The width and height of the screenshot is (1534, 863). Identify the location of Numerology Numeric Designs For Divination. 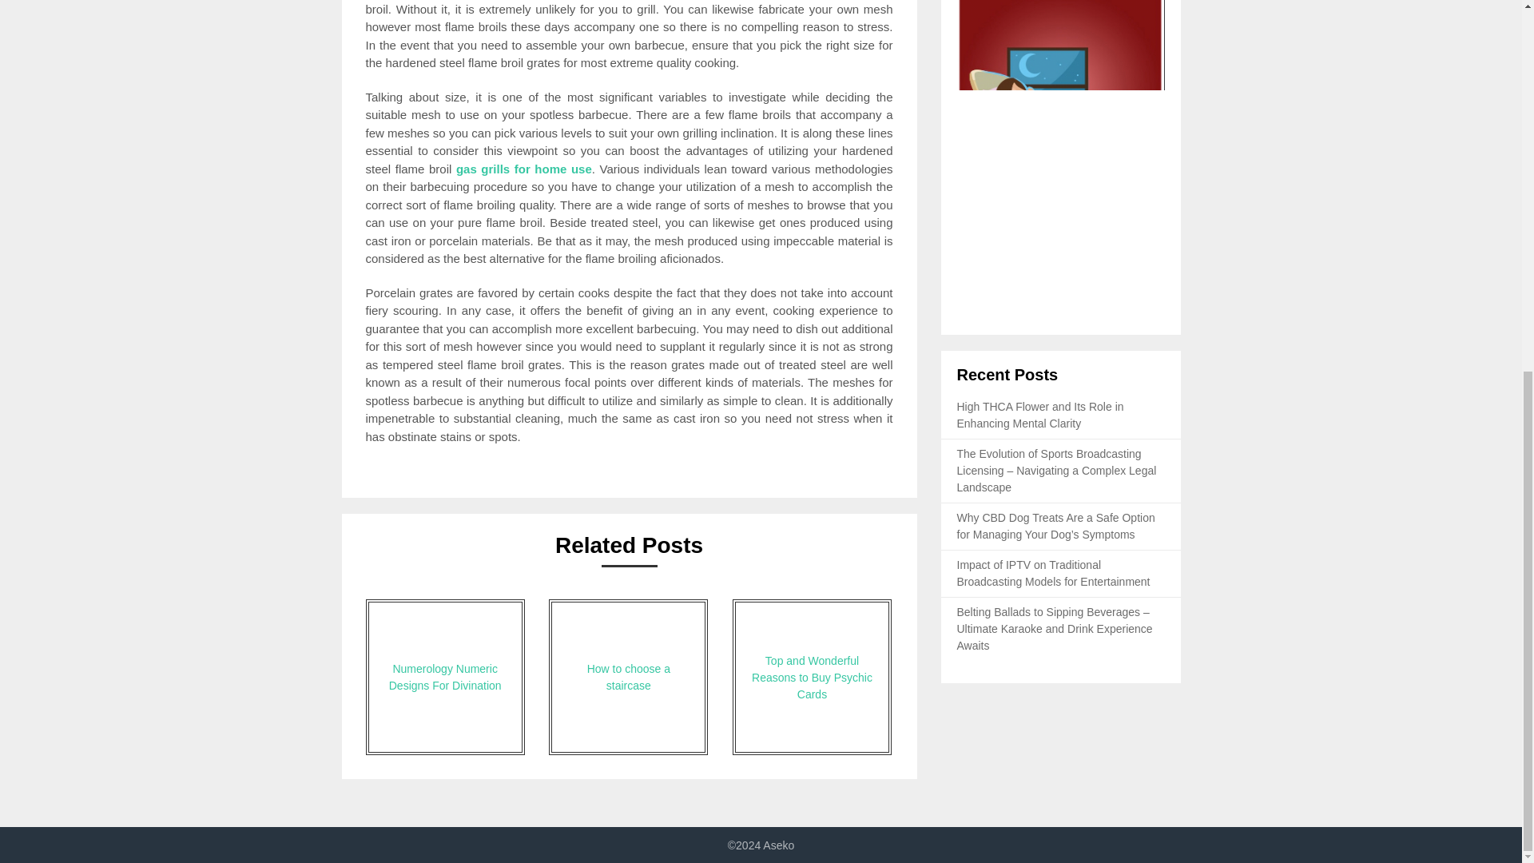
(445, 677).